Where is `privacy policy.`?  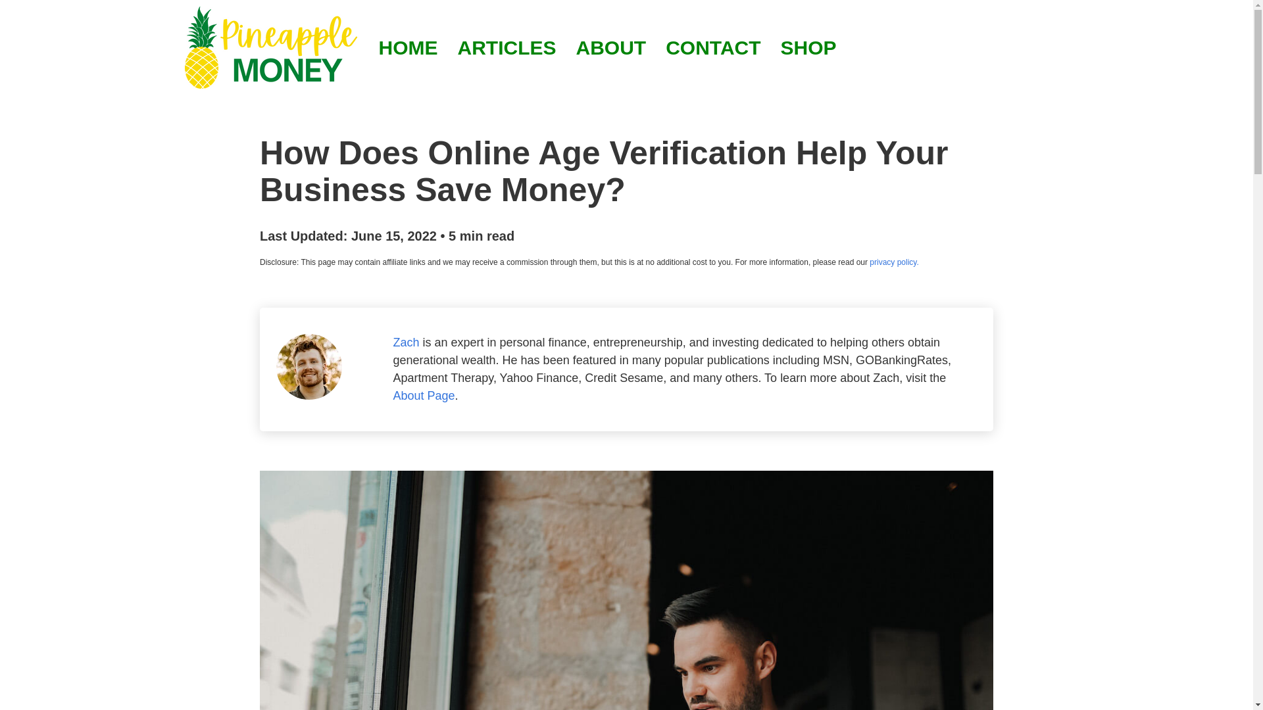
privacy policy. is located at coordinates (893, 262).